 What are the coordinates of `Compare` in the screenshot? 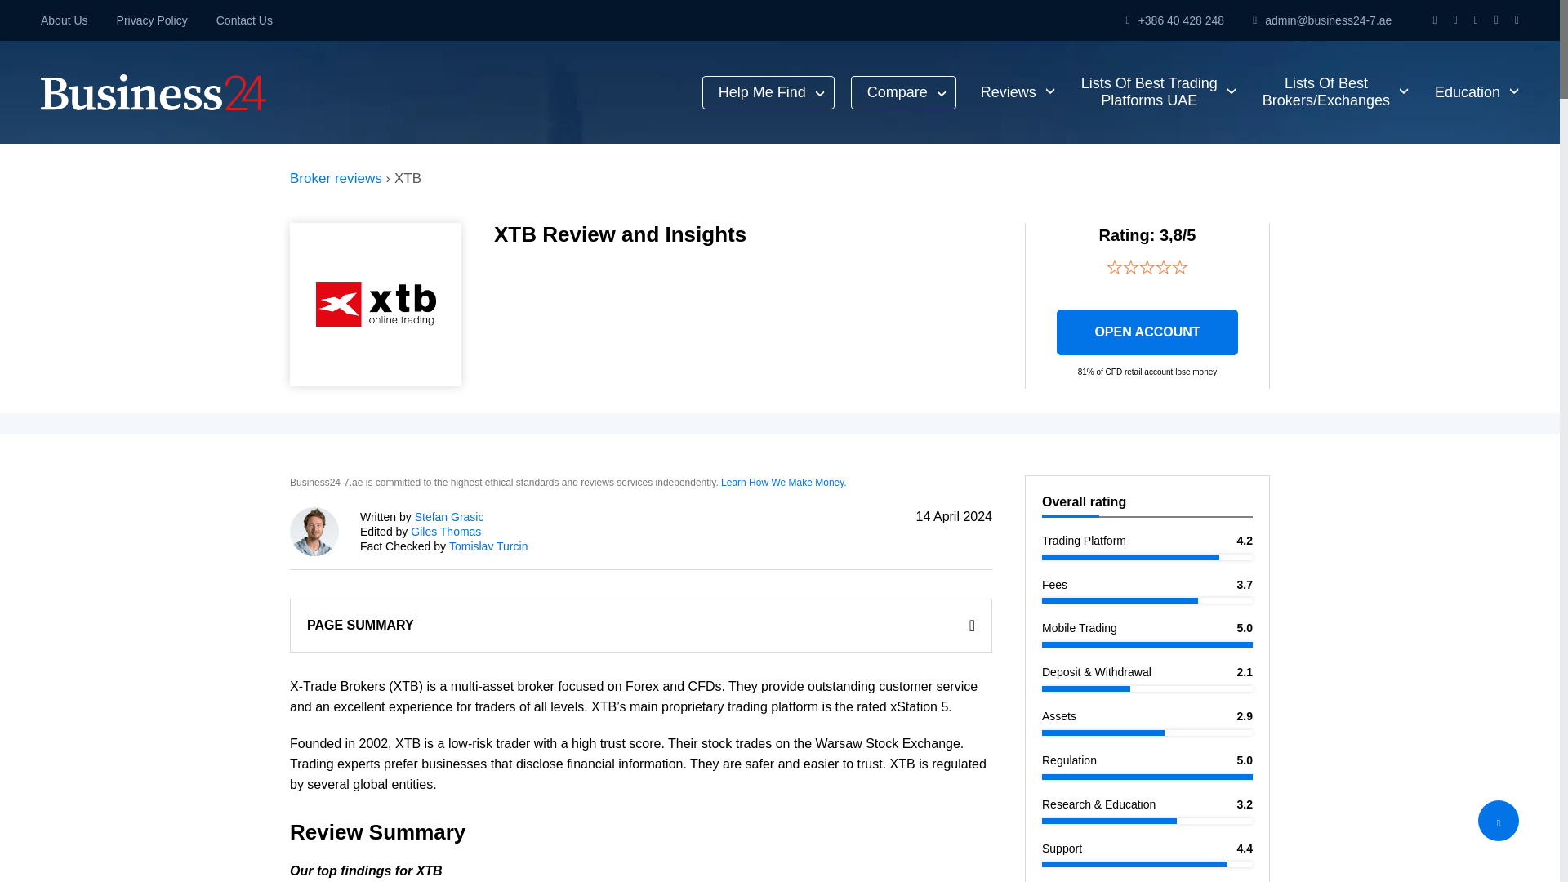 It's located at (1155, 91).